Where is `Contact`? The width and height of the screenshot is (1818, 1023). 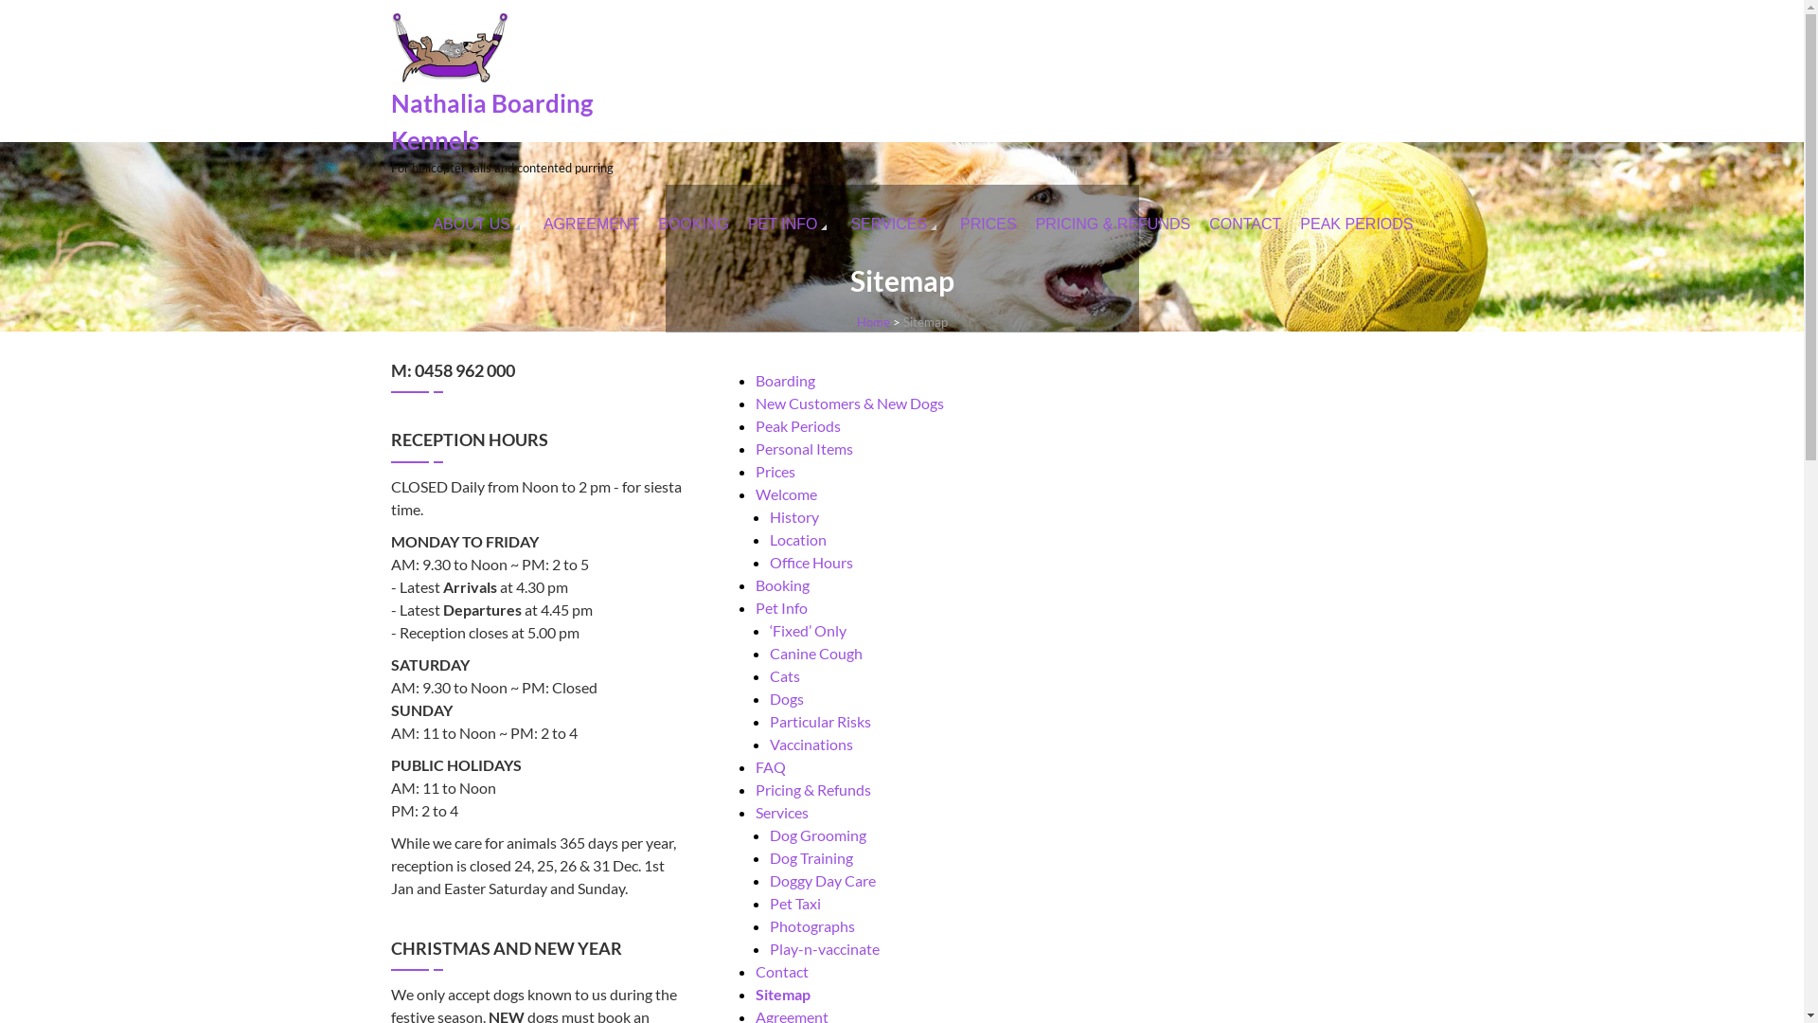 Contact is located at coordinates (782, 972).